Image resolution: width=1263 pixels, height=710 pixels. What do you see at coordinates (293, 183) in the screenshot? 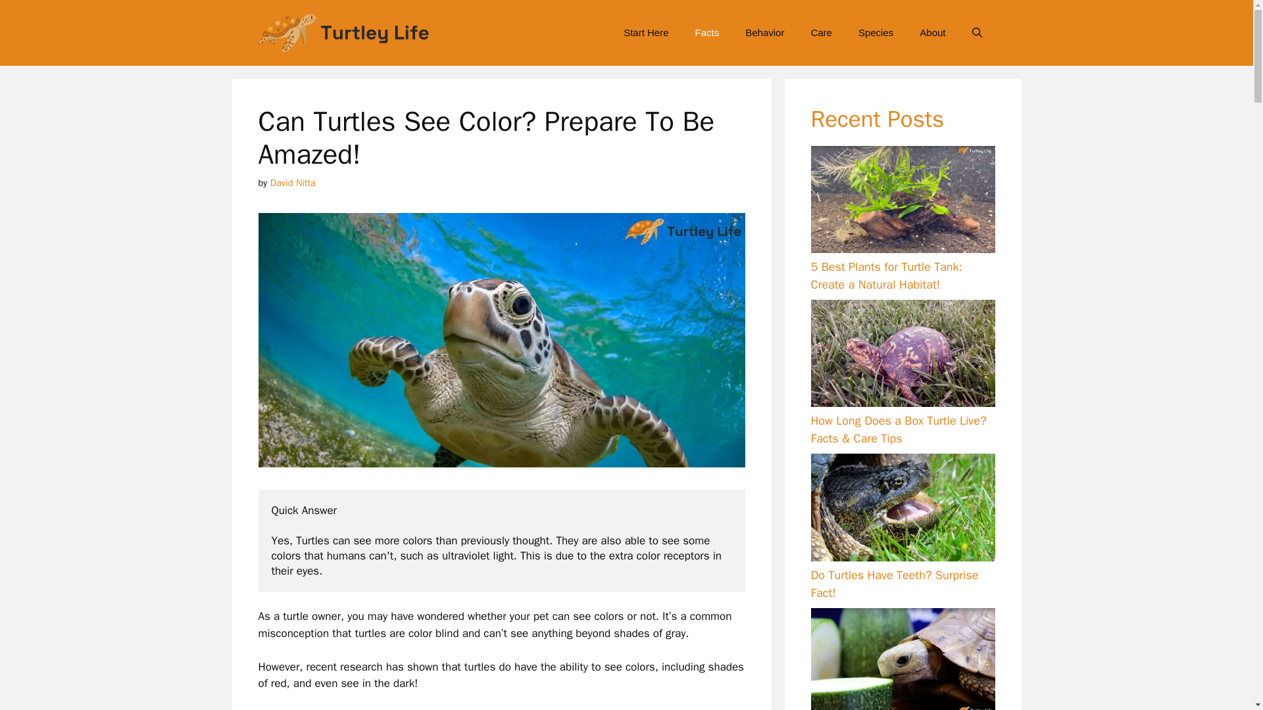
I see `View all posts by David Nitta` at bounding box center [293, 183].